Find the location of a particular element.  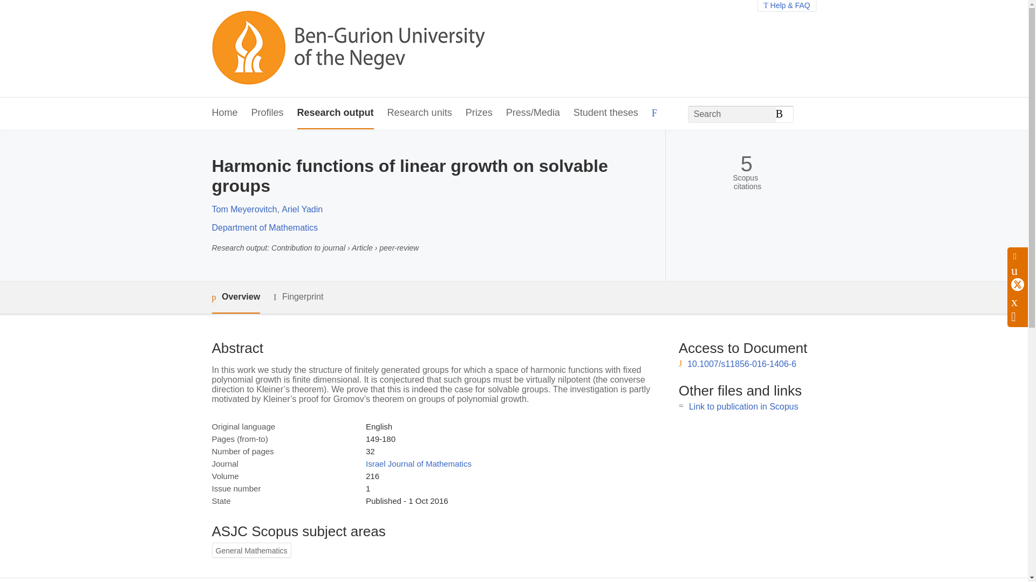

Home is located at coordinates (224, 113).